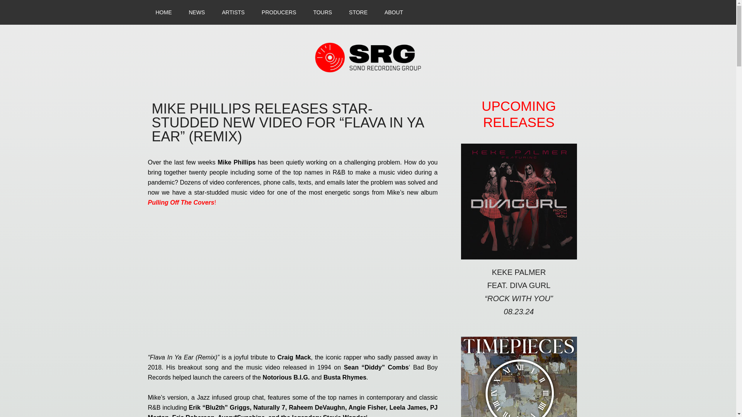  What do you see at coordinates (322, 12) in the screenshot?
I see `TOURS` at bounding box center [322, 12].